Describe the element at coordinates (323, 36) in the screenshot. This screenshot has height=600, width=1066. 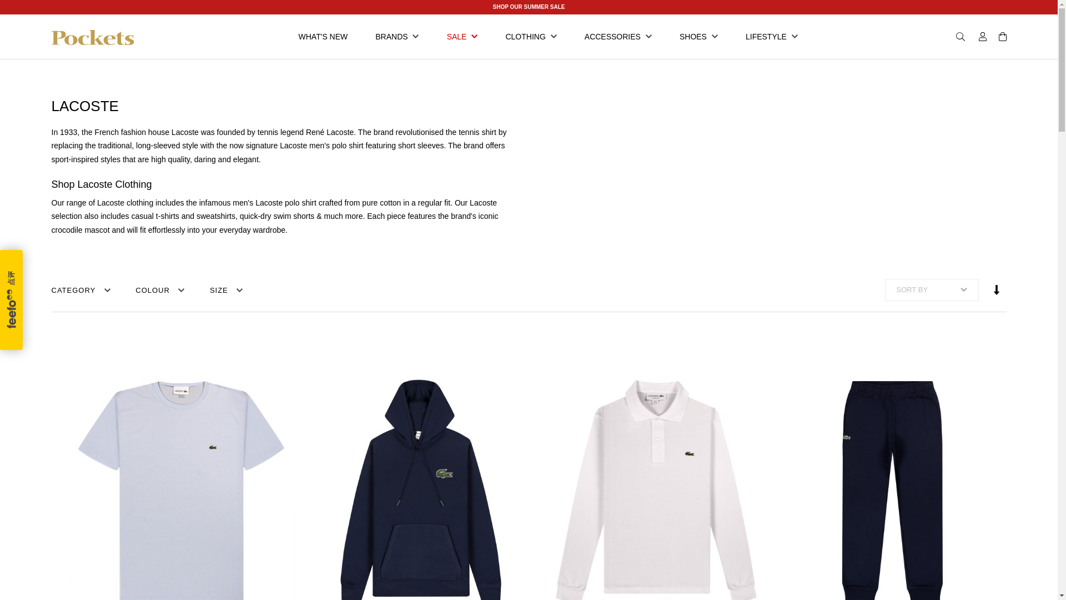
I see `What's New` at that location.